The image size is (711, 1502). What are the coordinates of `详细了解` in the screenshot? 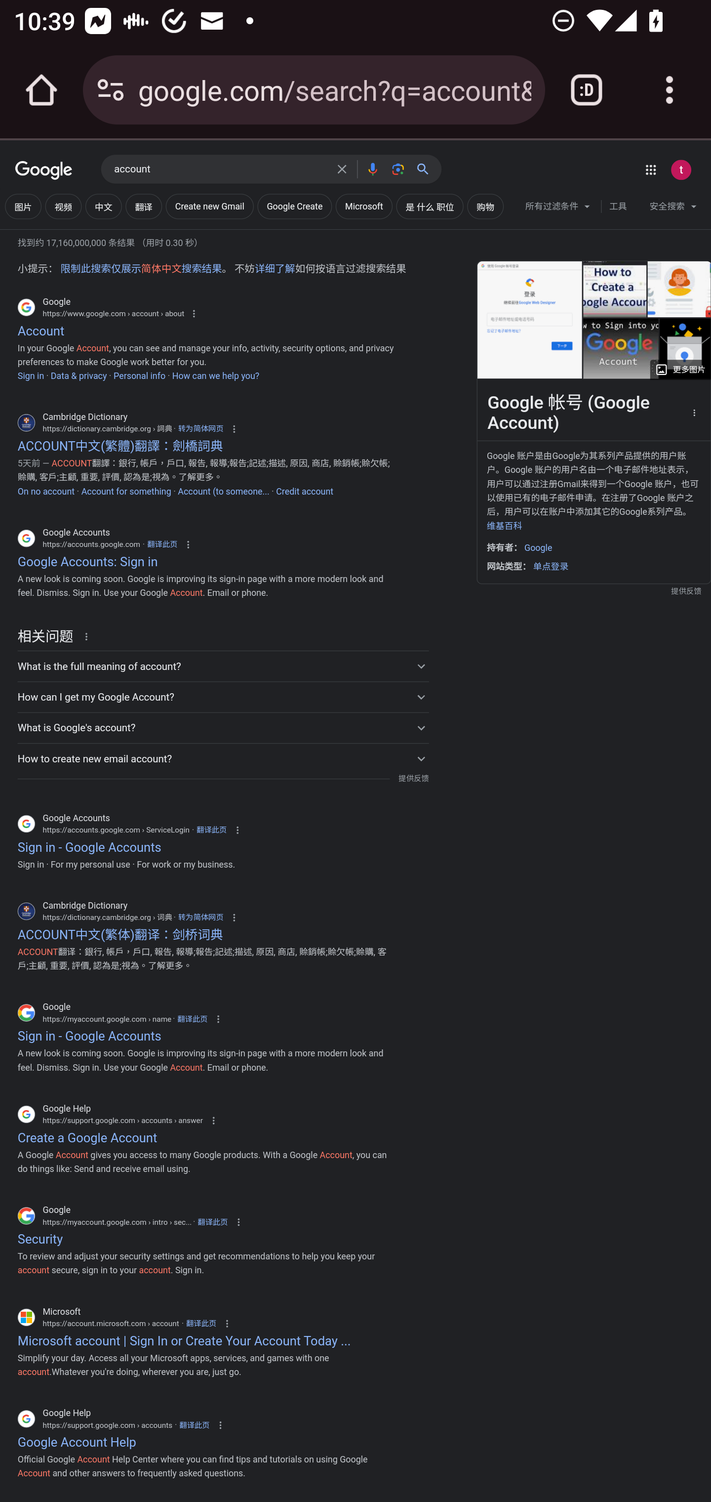 It's located at (275, 269).